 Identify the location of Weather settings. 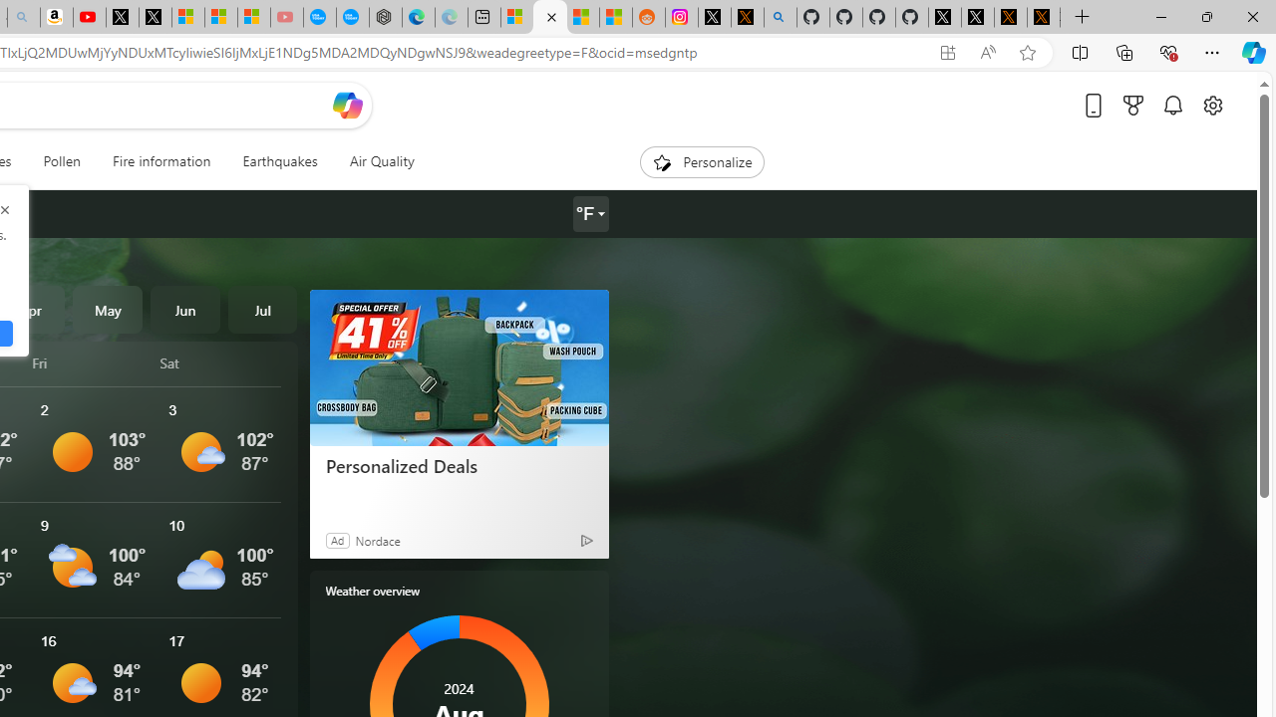
(590, 214).